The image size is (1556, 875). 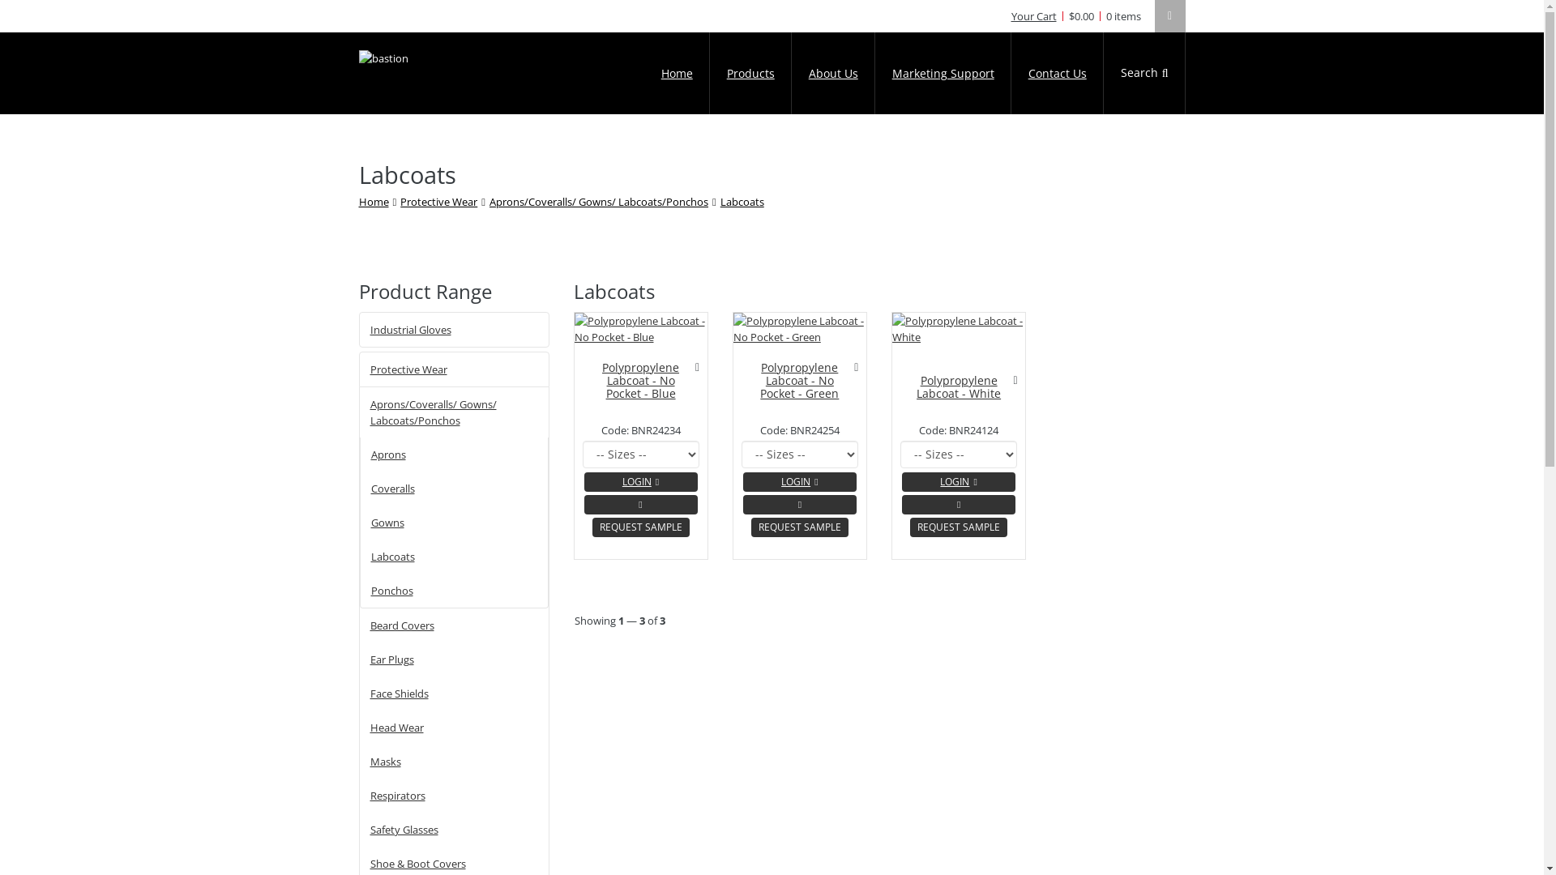 I want to click on Labcoats, so click(x=454, y=557).